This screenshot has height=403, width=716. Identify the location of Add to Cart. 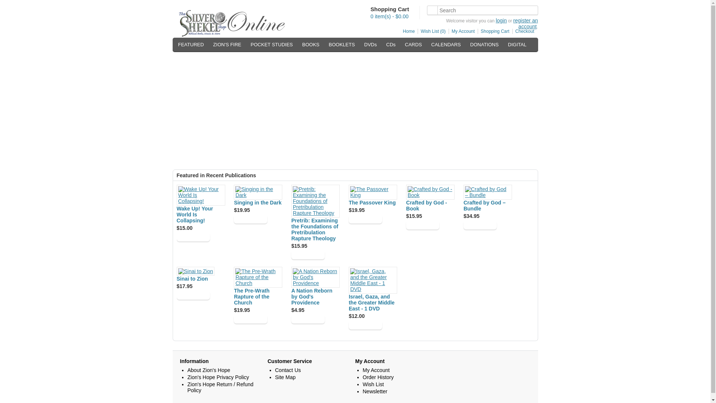
(308, 319).